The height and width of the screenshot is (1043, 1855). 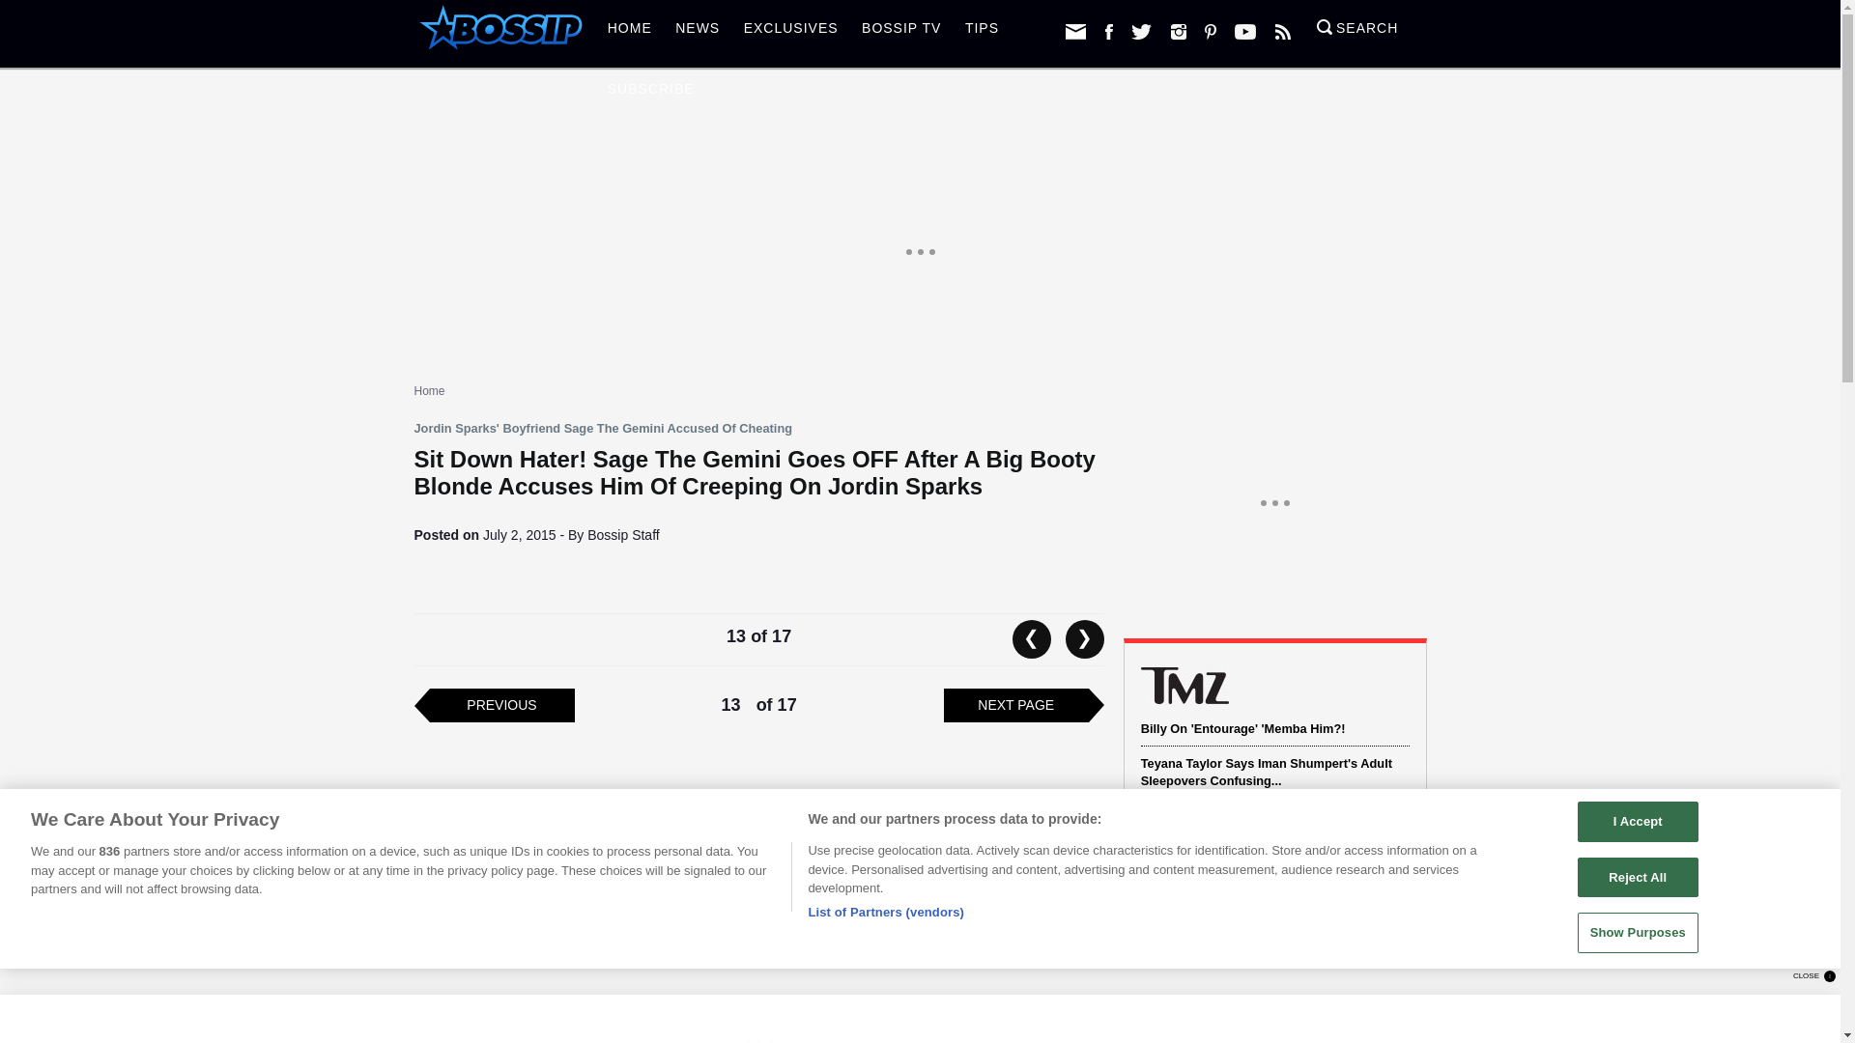 I want to click on newsletter, so click(x=1074, y=31).